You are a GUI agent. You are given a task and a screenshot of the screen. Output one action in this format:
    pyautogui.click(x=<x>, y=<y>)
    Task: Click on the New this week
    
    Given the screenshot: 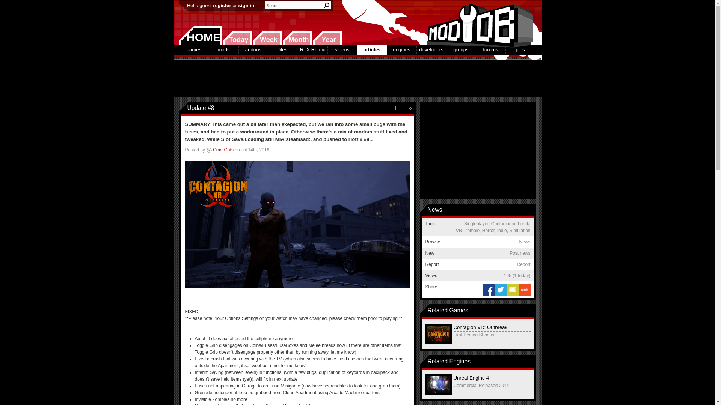 What is the action you would take?
    pyautogui.click(x=267, y=38)
    